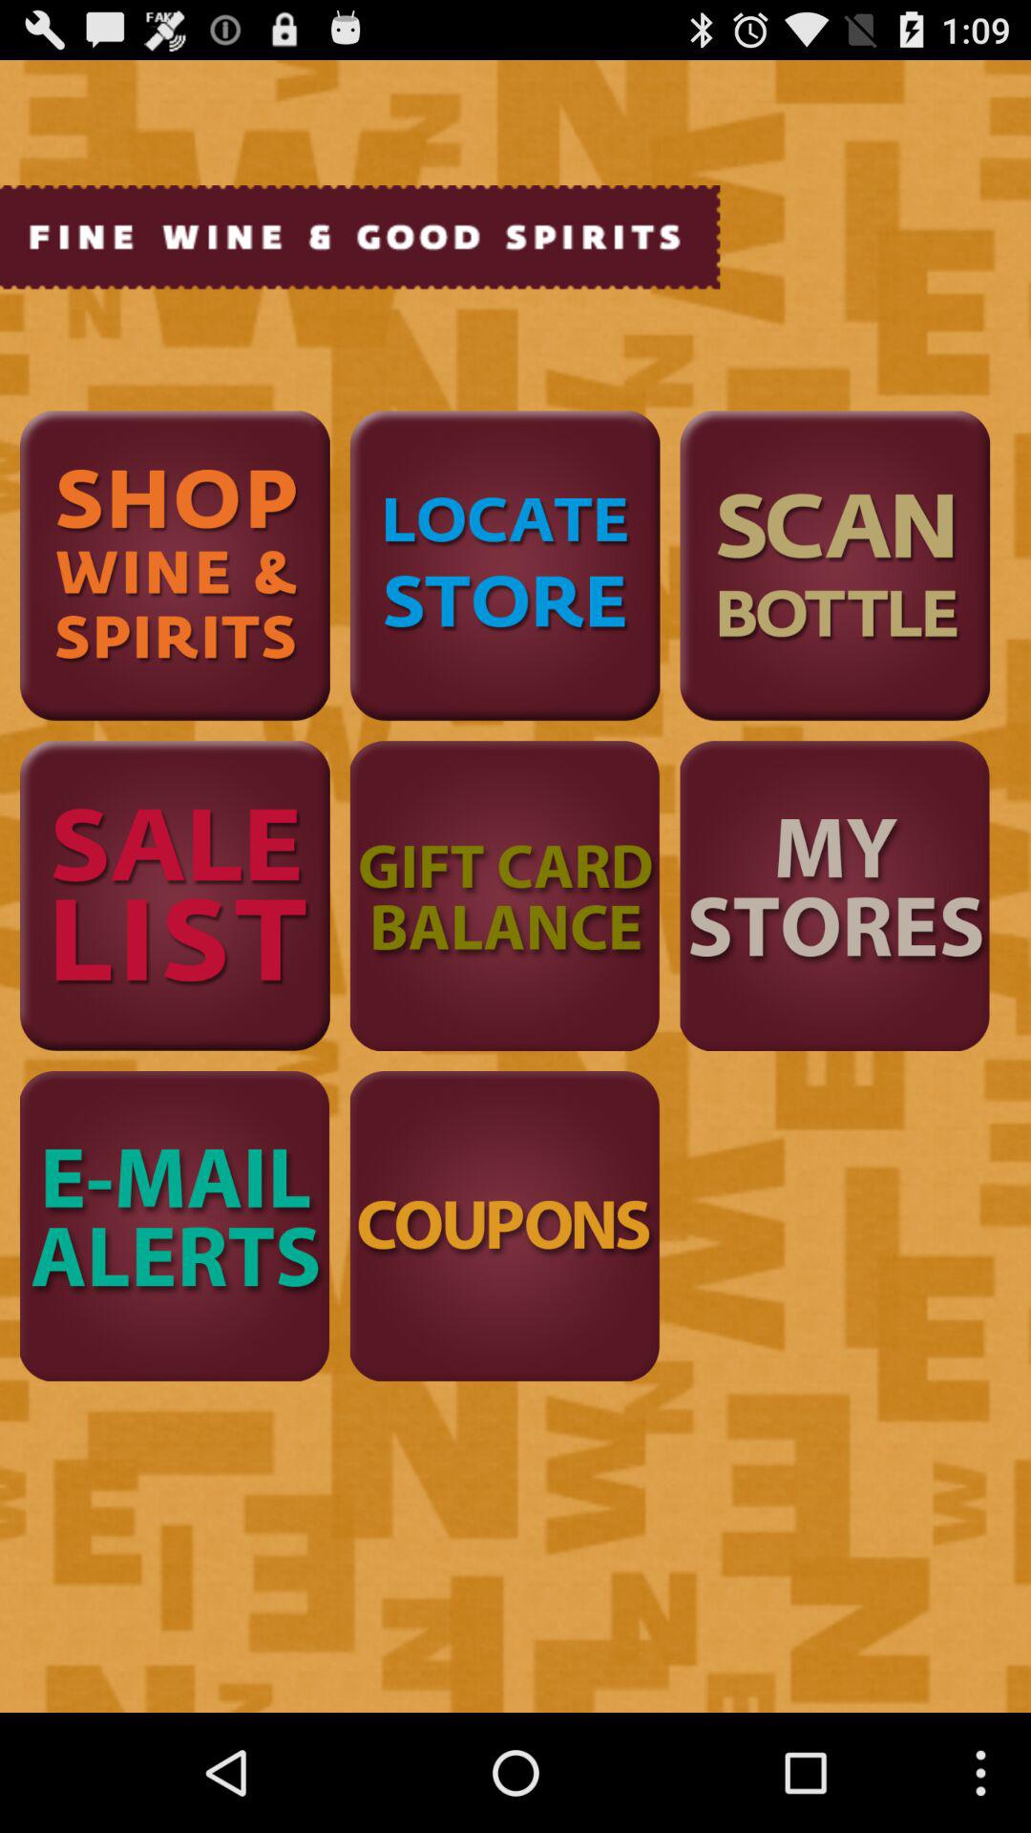 This screenshot has height=1833, width=1031. What do you see at coordinates (504, 565) in the screenshot?
I see `go to location of stores` at bounding box center [504, 565].